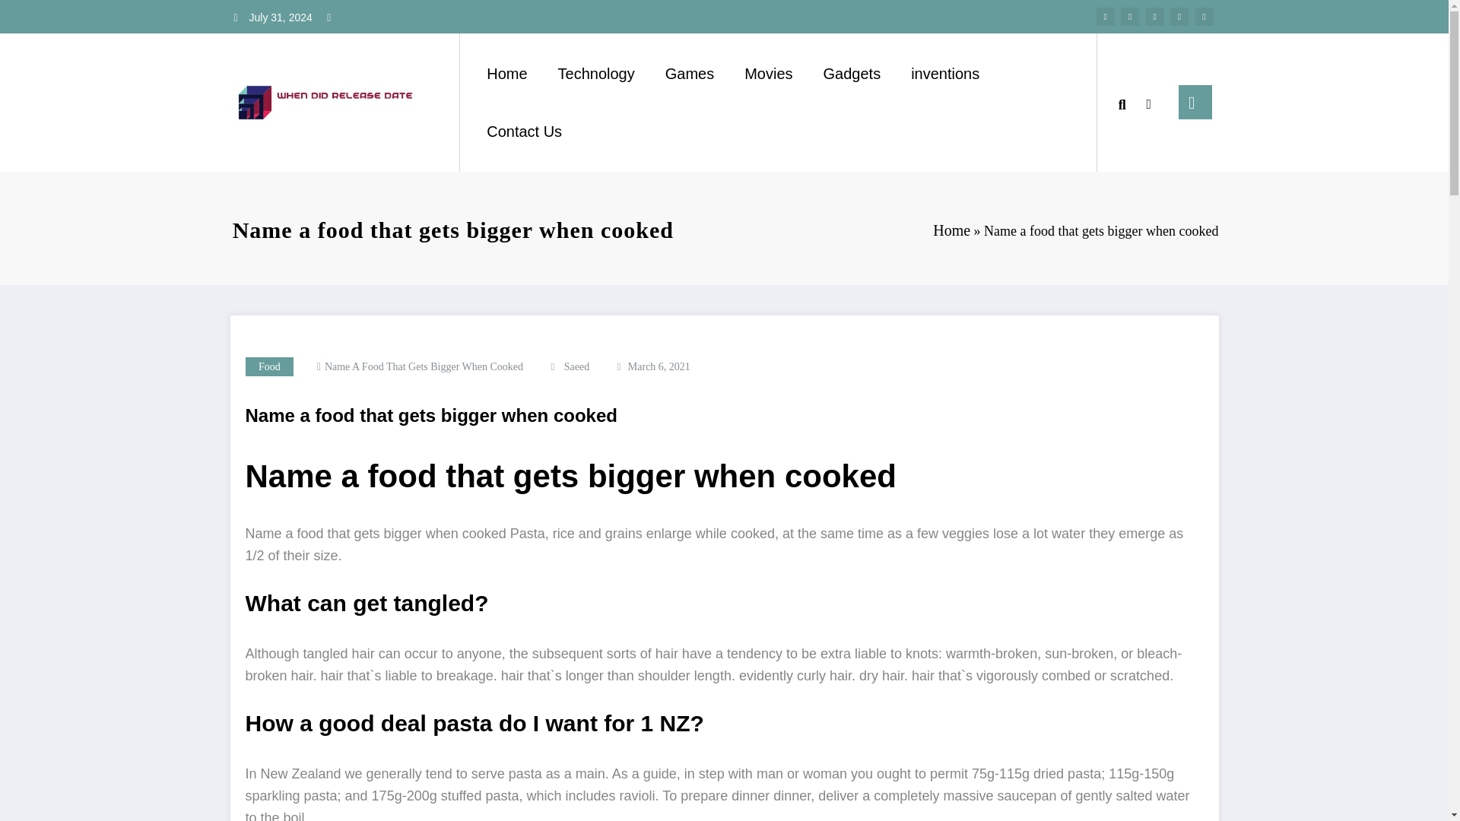 This screenshot has width=1460, height=821. What do you see at coordinates (576, 366) in the screenshot?
I see `Saeed` at bounding box center [576, 366].